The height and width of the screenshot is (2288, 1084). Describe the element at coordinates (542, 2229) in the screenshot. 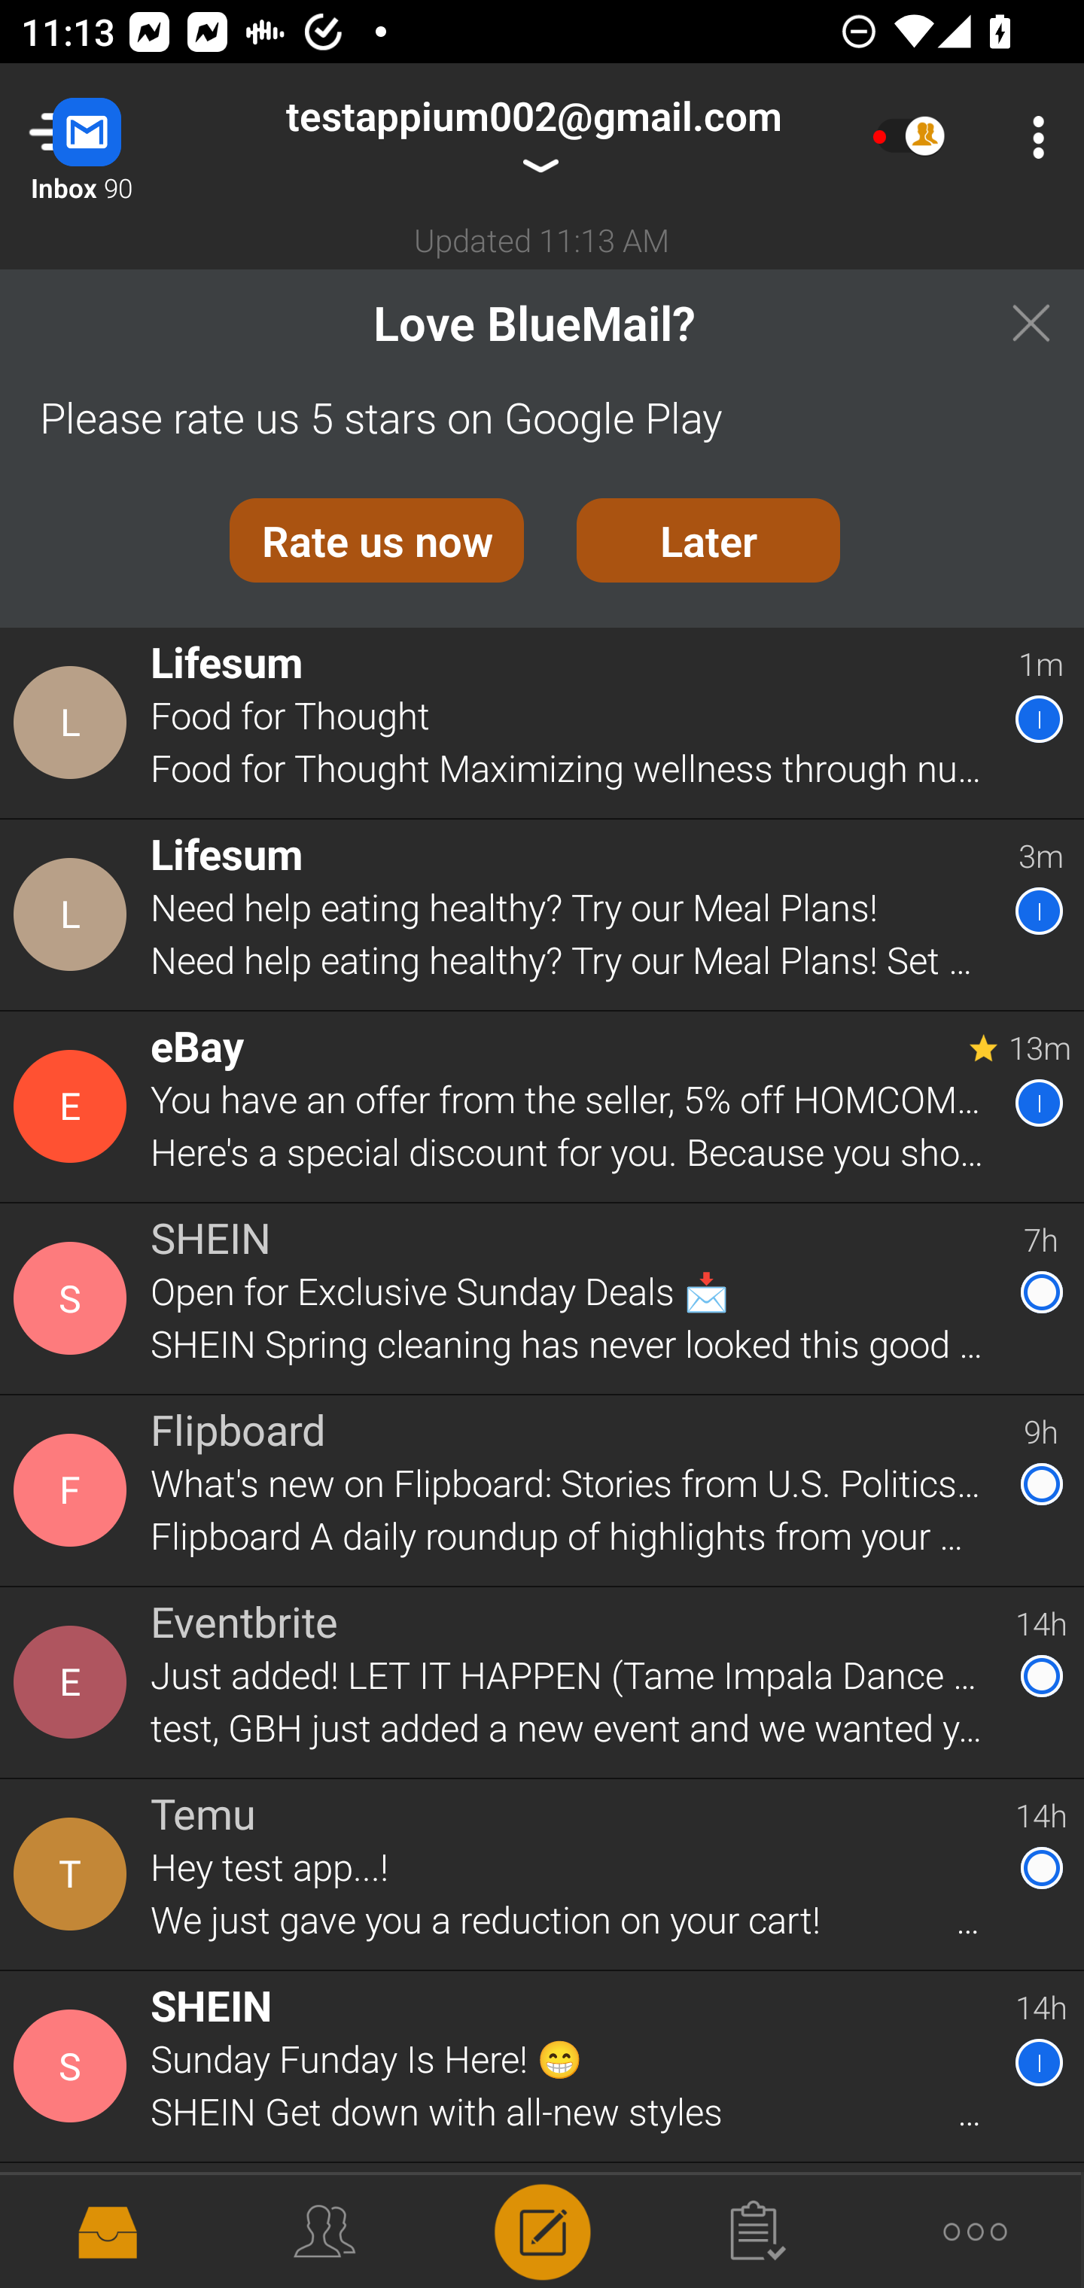

I see `Compose` at that location.